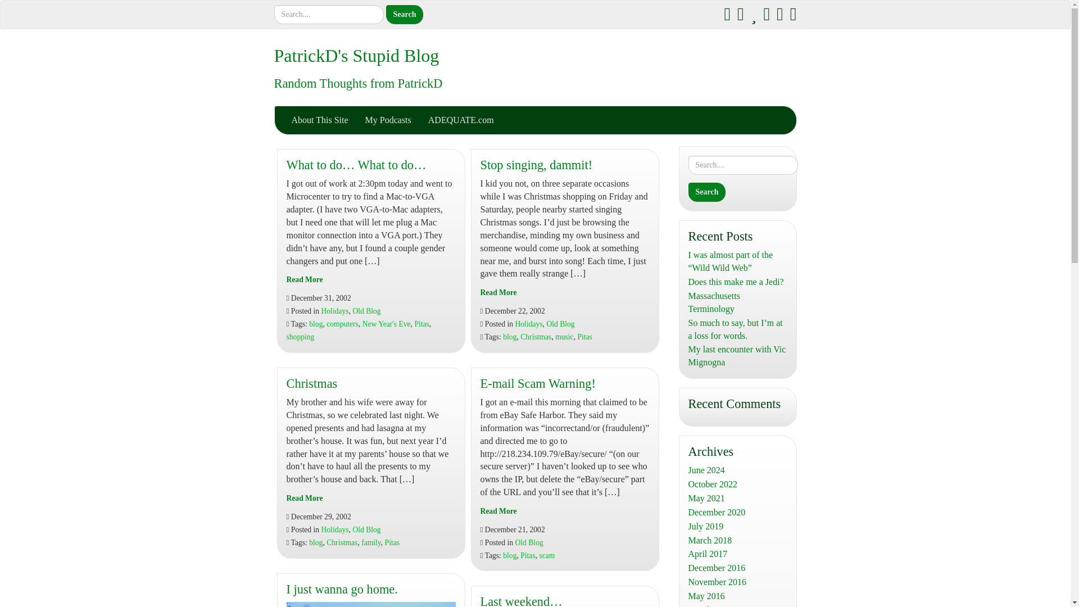 The width and height of the screenshot is (1079, 607). Describe the element at coordinates (356, 55) in the screenshot. I see `PatrickD's Stupid Blog` at that location.